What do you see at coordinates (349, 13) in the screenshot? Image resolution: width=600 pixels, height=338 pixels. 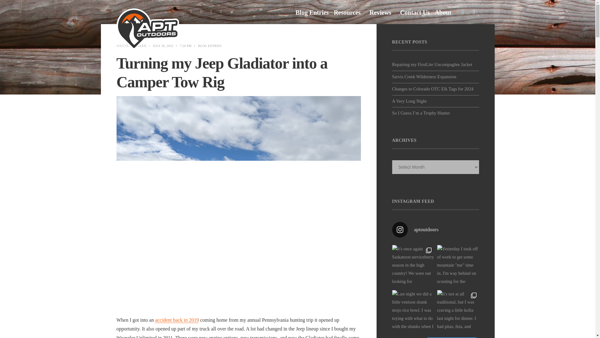 I see `Resources` at bounding box center [349, 13].